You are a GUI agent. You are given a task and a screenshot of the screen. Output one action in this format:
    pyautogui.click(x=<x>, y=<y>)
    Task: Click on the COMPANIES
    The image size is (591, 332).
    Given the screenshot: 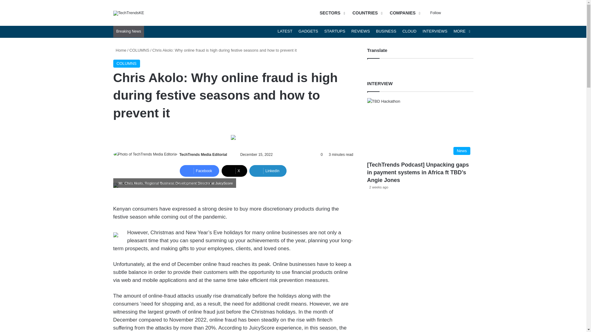 What is the action you would take?
    pyautogui.click(x=404, y=13)
    